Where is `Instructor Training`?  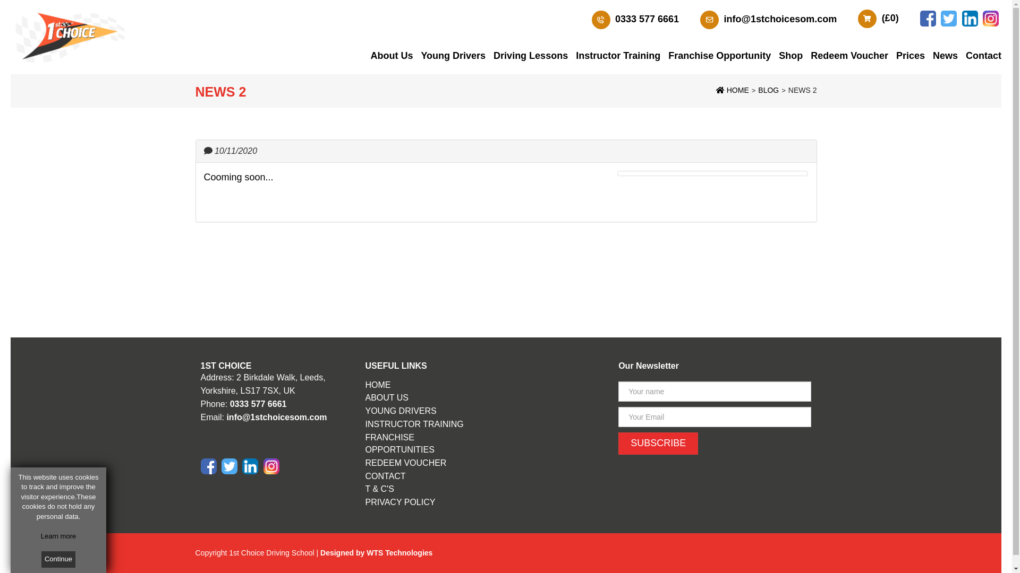
Instructor Training is located at coordinates (618, 56).